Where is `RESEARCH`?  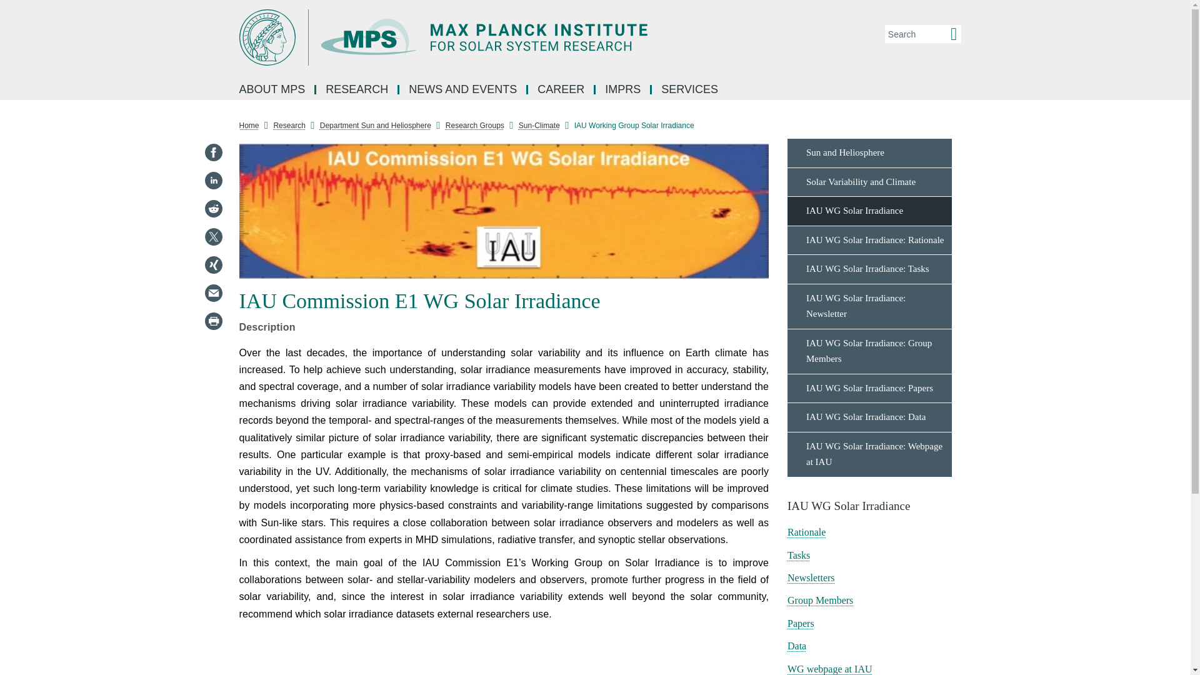
RESEARCH is located at coordinates (357, 90).